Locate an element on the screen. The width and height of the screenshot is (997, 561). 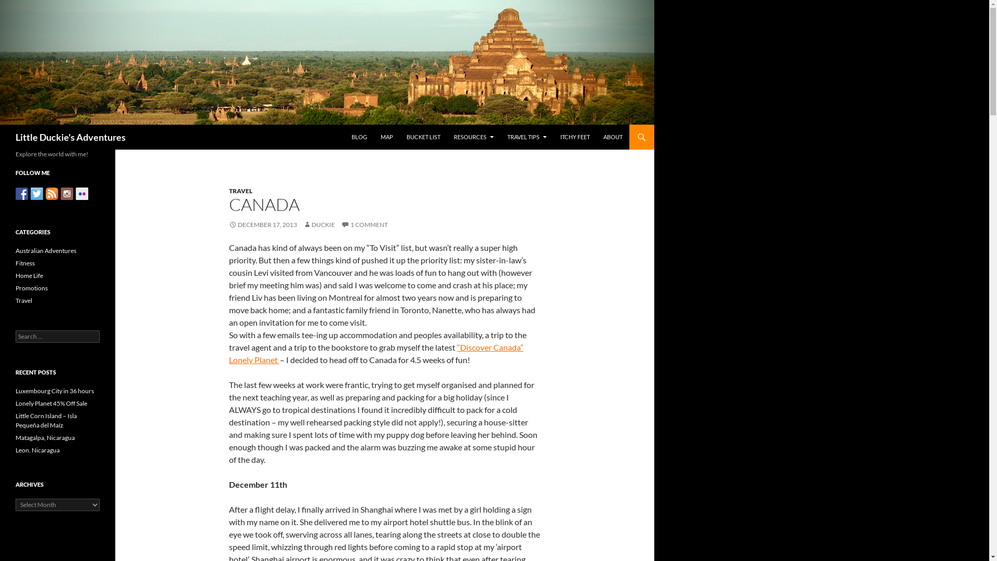
Subscribe to our RSS Feed is located at coordinates (52, 193).